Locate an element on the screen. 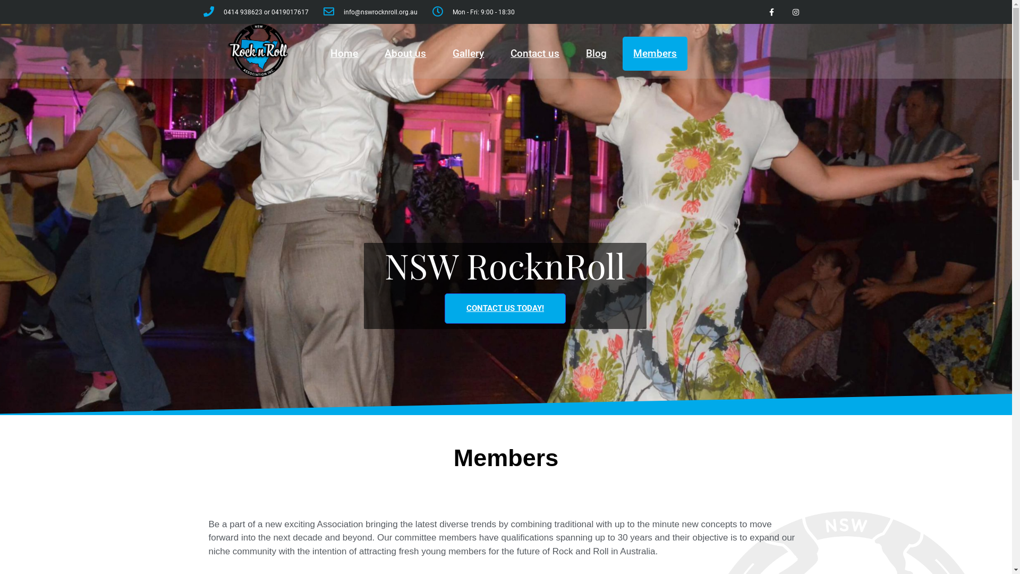  Home is located at coordinates (344, 54).